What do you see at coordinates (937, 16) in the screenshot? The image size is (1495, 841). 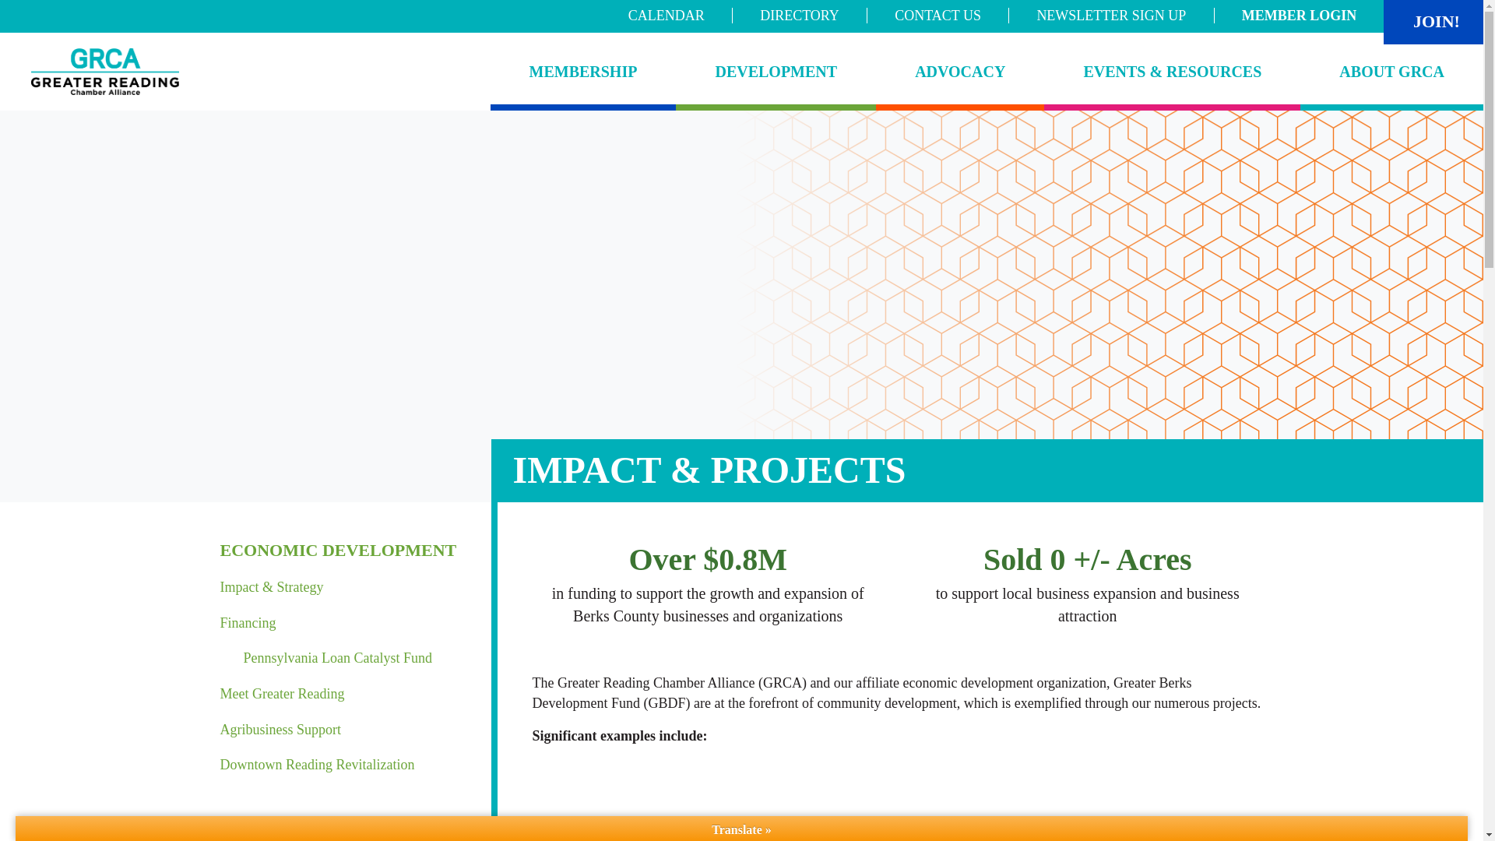 I see `CONTACT US` at bounding box center [937, 16].